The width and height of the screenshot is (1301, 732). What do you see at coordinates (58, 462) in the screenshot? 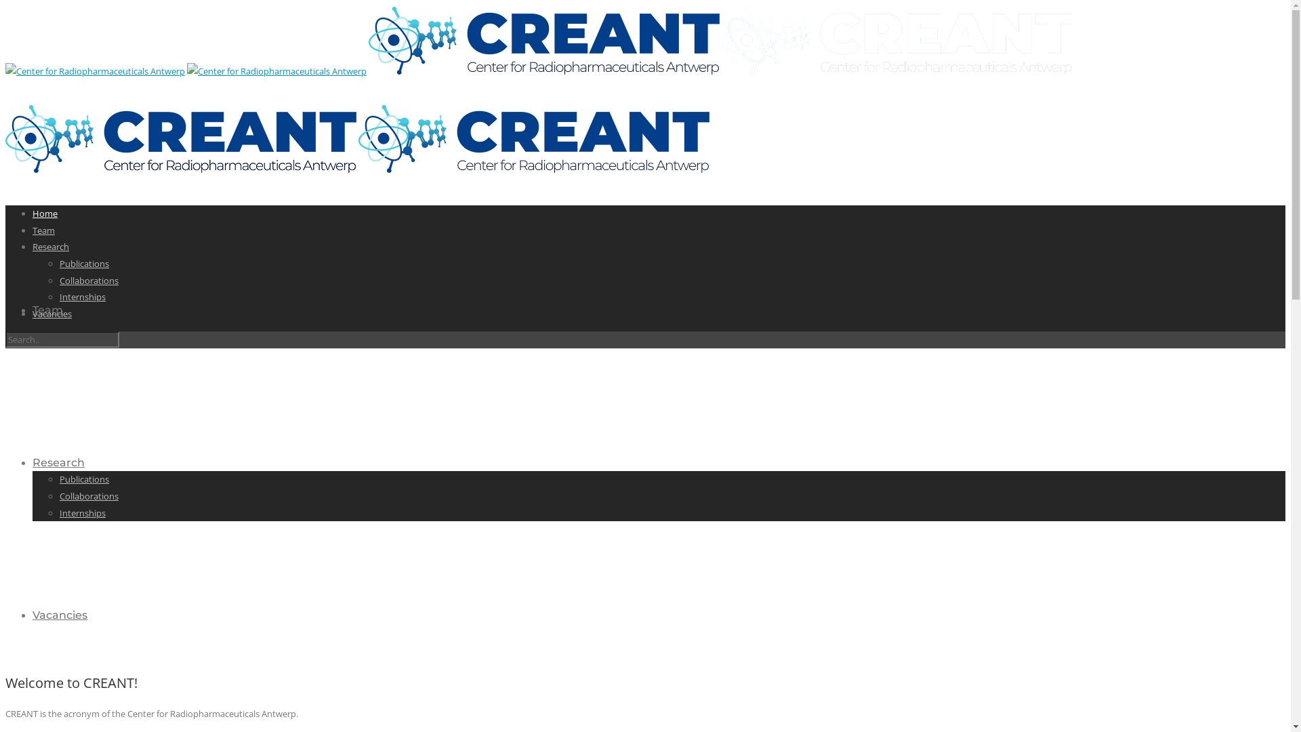
I see `Research` at bounding box center [58, 462].